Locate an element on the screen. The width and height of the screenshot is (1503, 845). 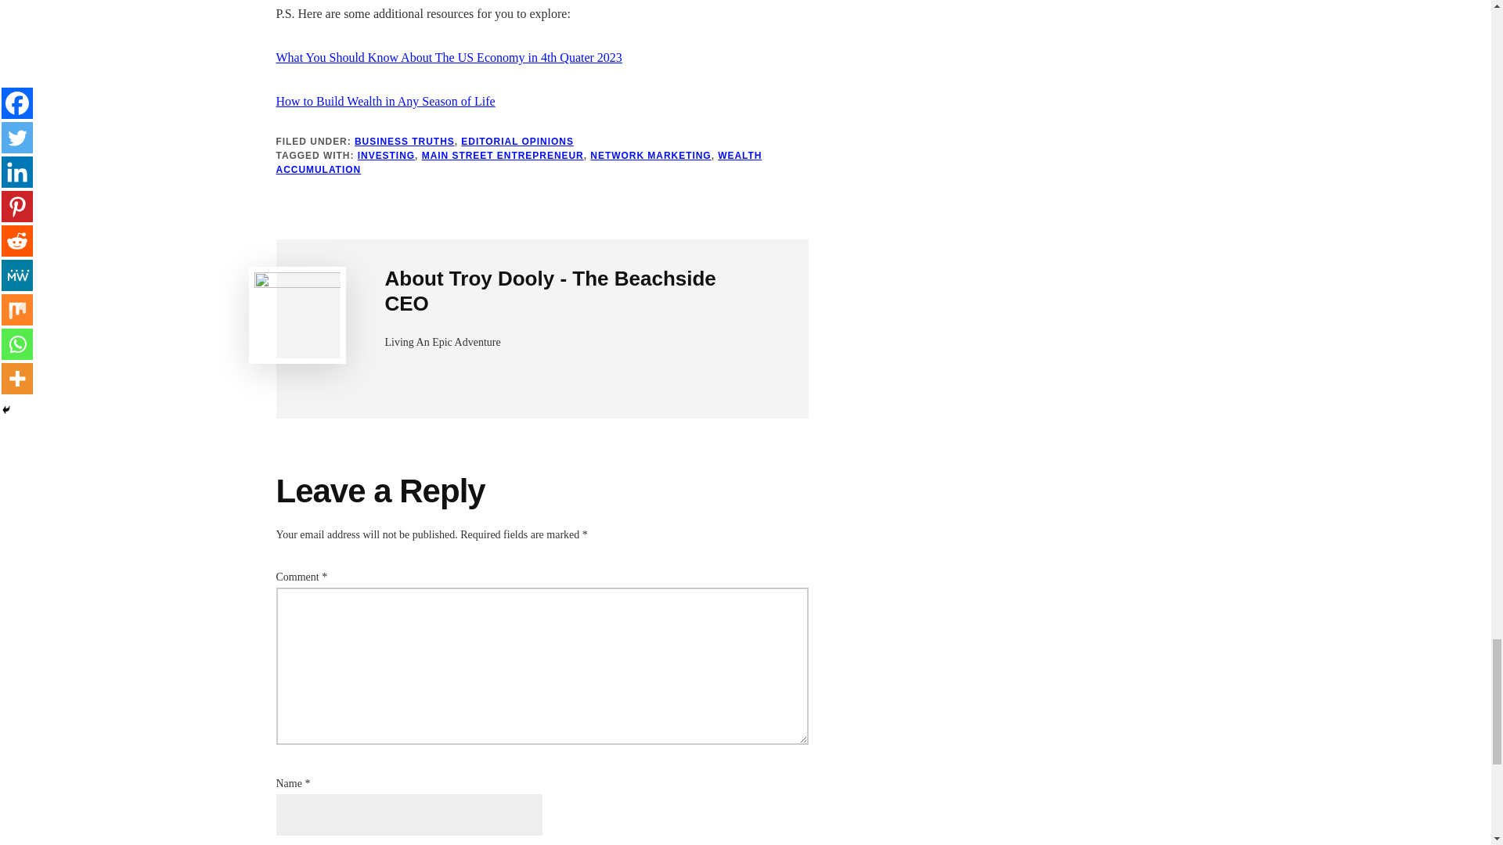
INVESTING is located at coordinates (385, 156).